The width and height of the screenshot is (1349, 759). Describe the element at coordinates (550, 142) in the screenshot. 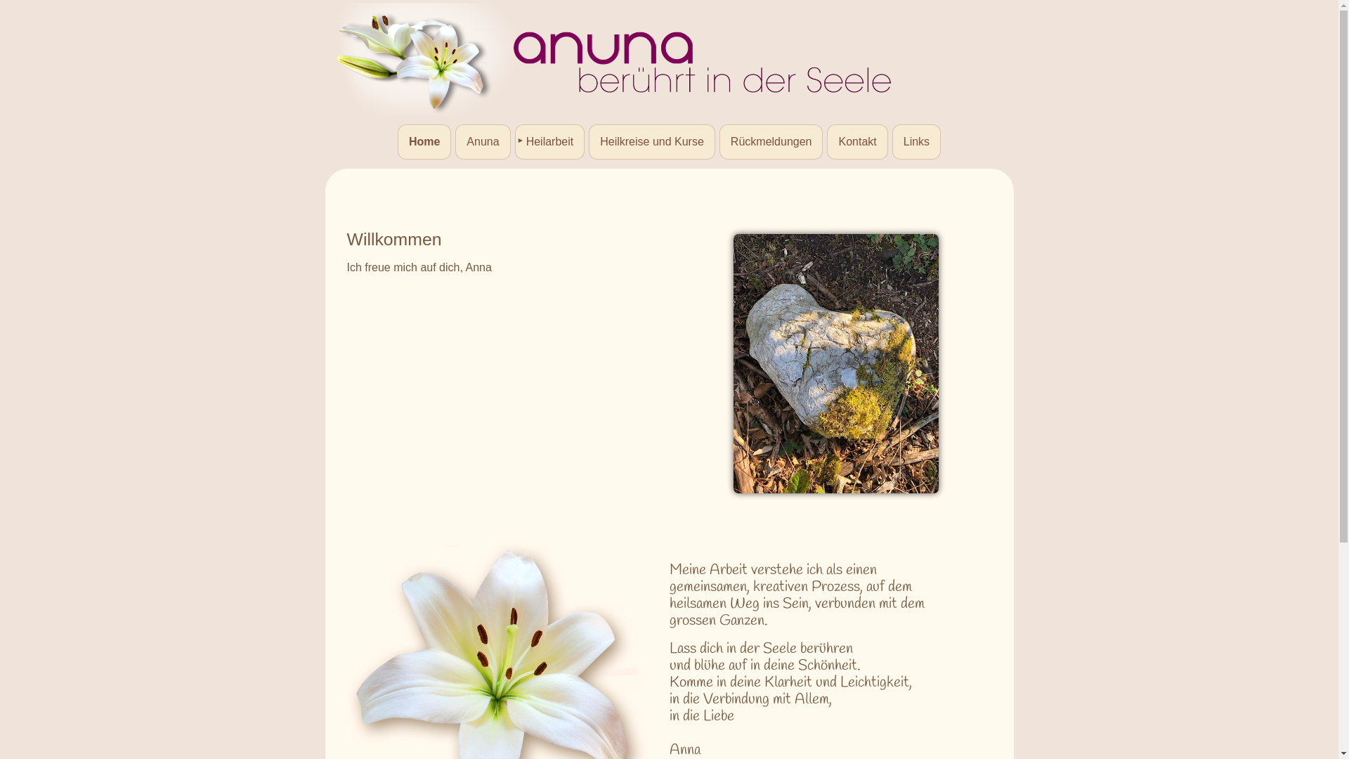

I see `Heilarbeit` at that location.